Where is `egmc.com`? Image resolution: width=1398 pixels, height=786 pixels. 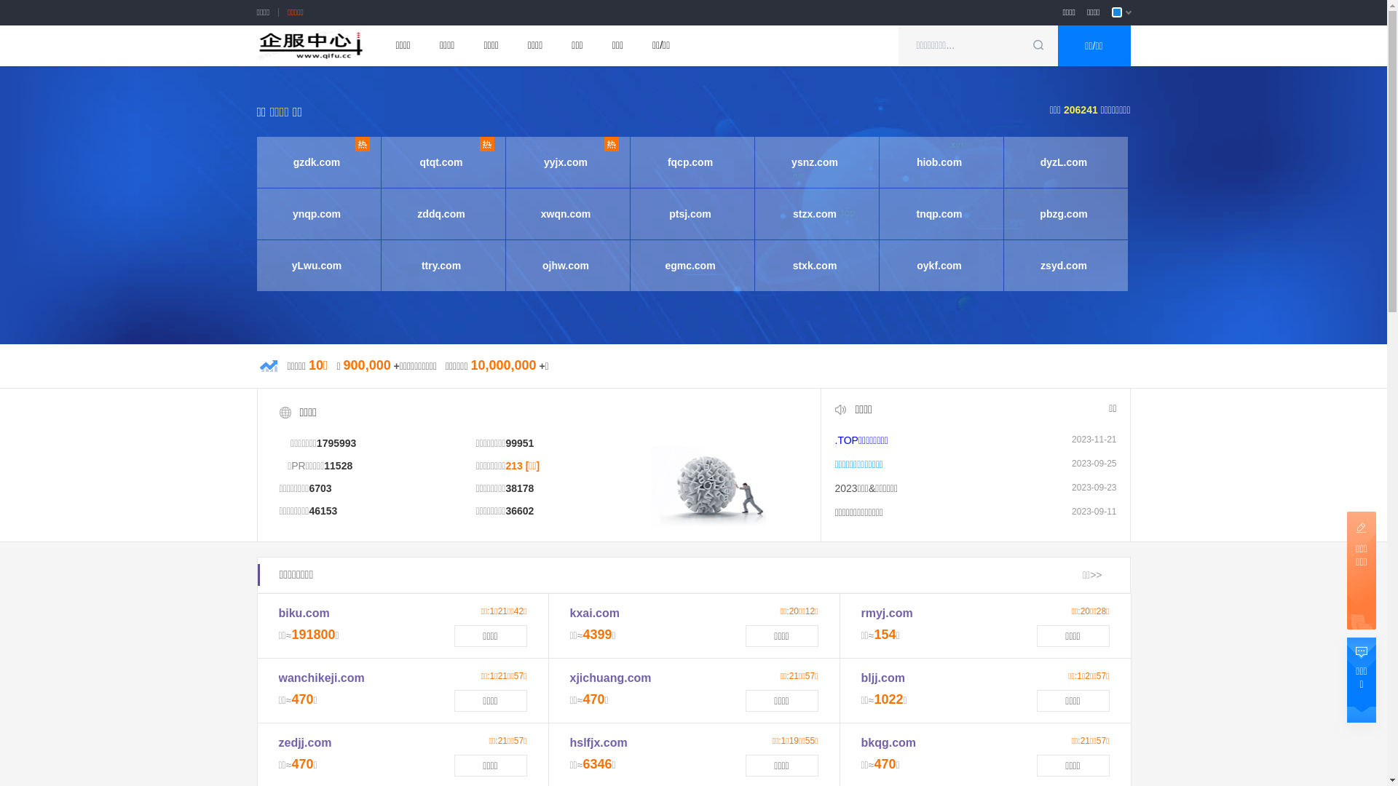
egmc.com is located at coordinates (690, 266).